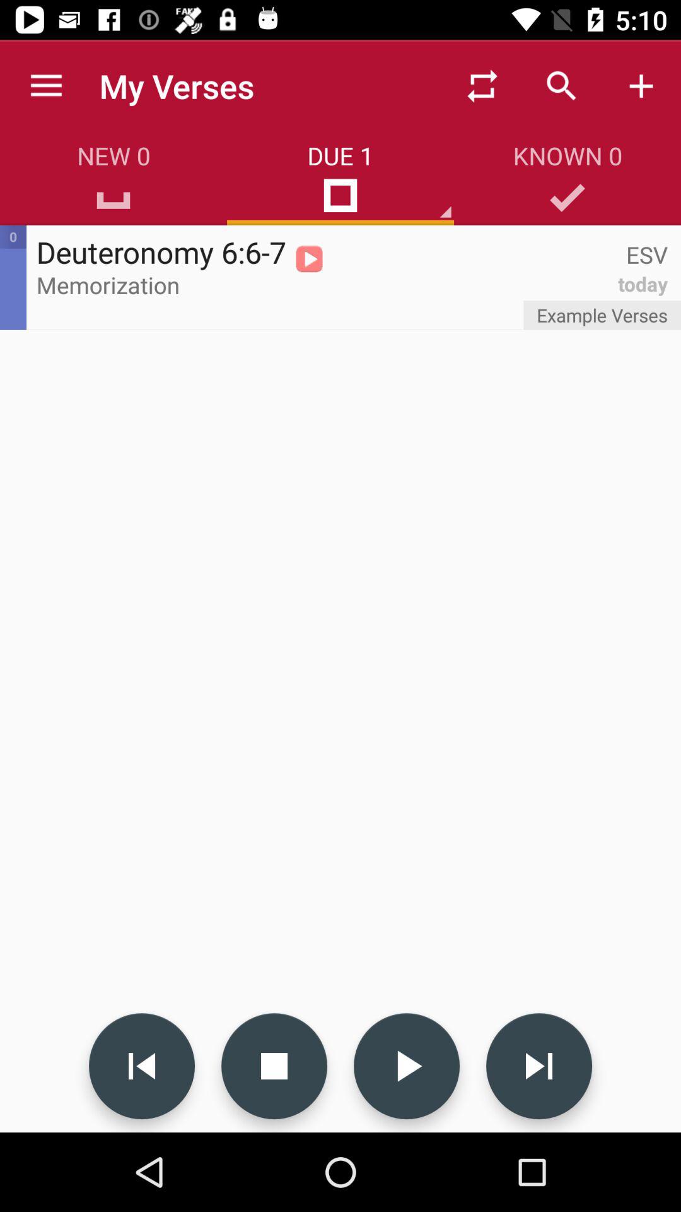 This screenshot has height=1212, width=681. Describe the element at coordinates (482, 86) in the screenshot. I see `open item above the due 1 item` at that location.